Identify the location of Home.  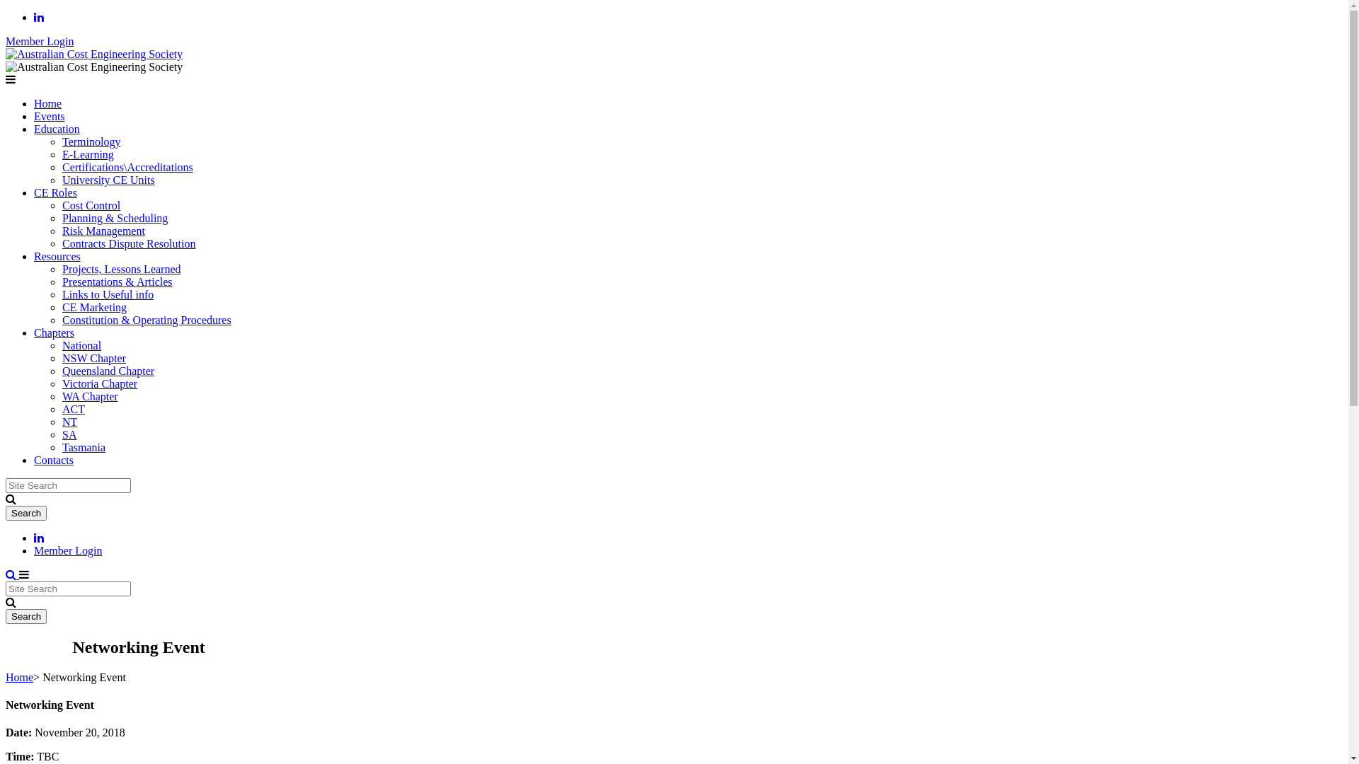
(20, 678).